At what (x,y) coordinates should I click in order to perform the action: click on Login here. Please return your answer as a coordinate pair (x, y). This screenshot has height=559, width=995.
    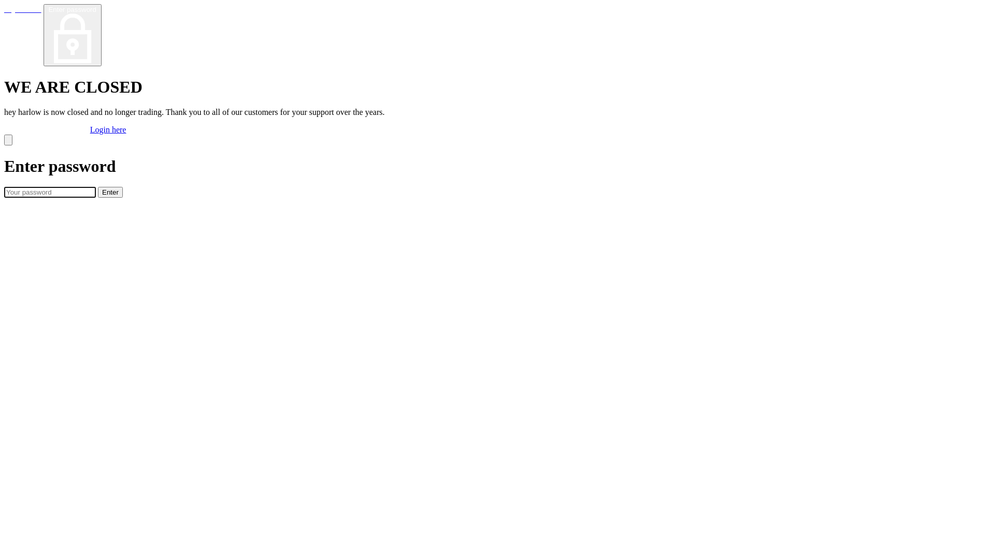
    Looking at the image, I should click on (108, 129).